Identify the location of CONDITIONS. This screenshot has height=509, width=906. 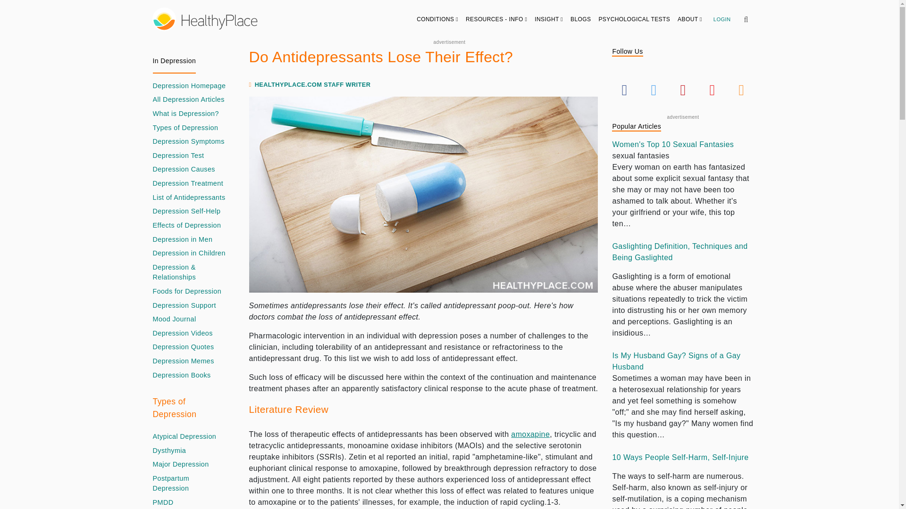
(437, 19).